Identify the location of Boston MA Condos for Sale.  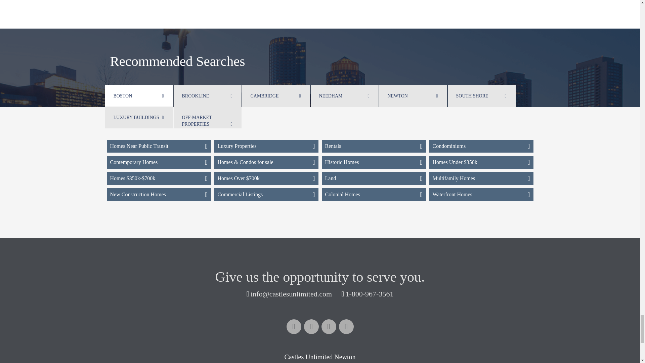
(481, 146).